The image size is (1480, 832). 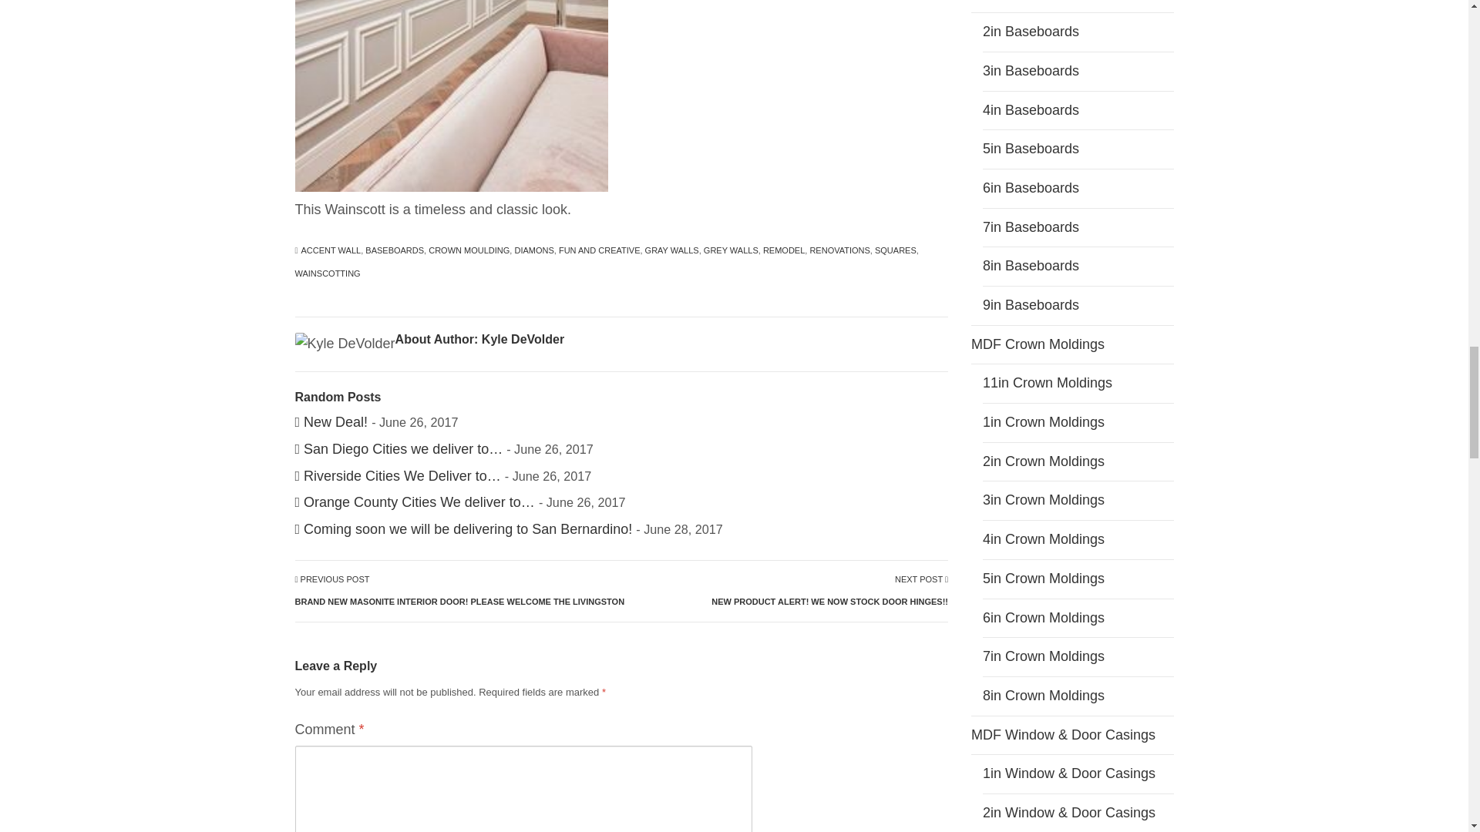 I want to click on WAINSCOTTING, so click(x=327, y=274).